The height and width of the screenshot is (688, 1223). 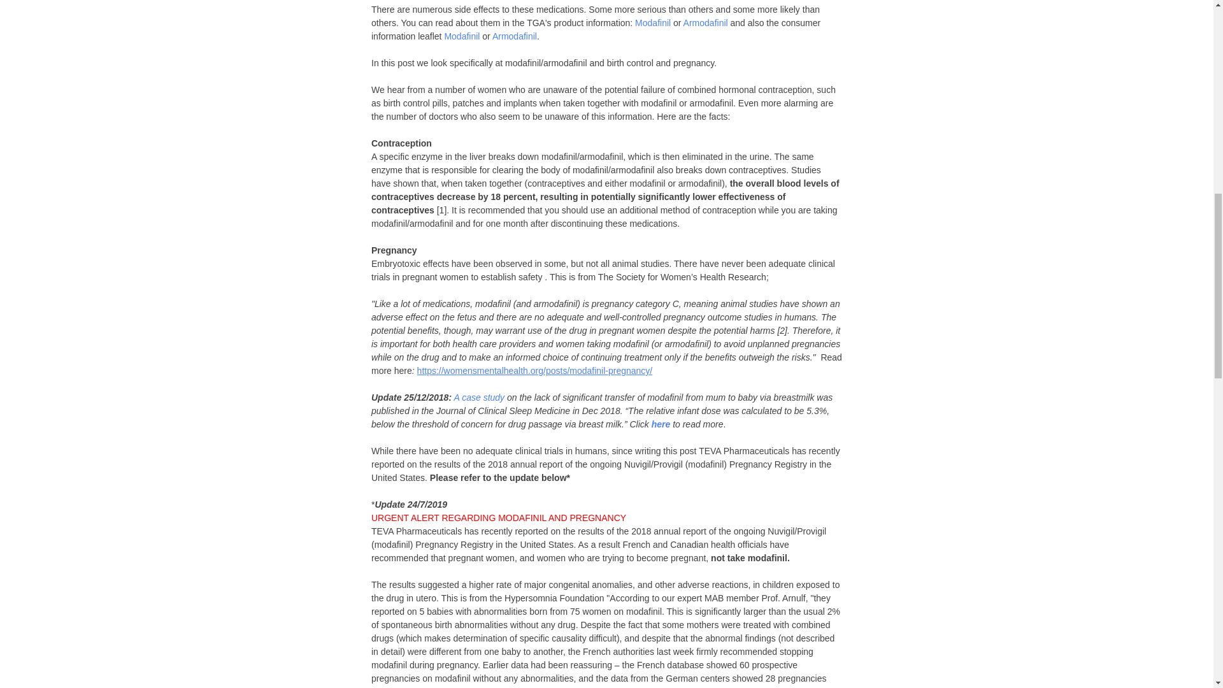 What do you see at coordinates (487, 397) in the screenshot?
I see `se study` at bounding box center [487, 397].